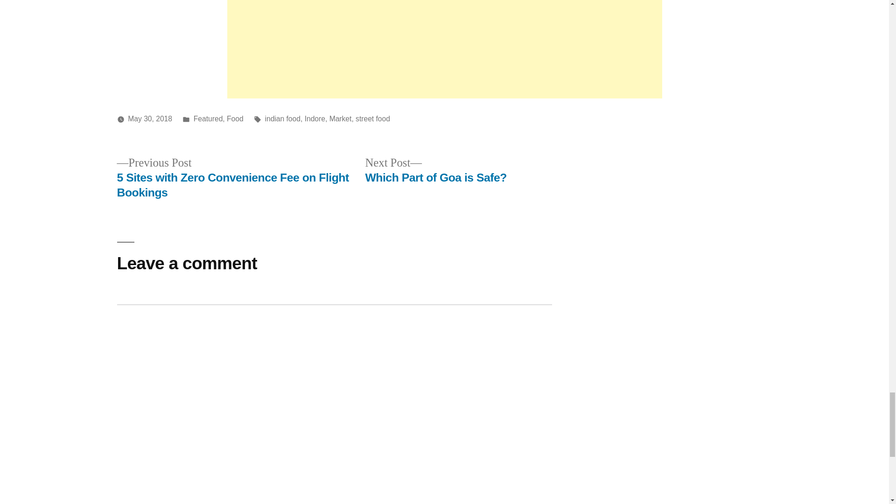 The height and width of the screenshot is (504, 896). I want to click on Food, so click(341, 119).